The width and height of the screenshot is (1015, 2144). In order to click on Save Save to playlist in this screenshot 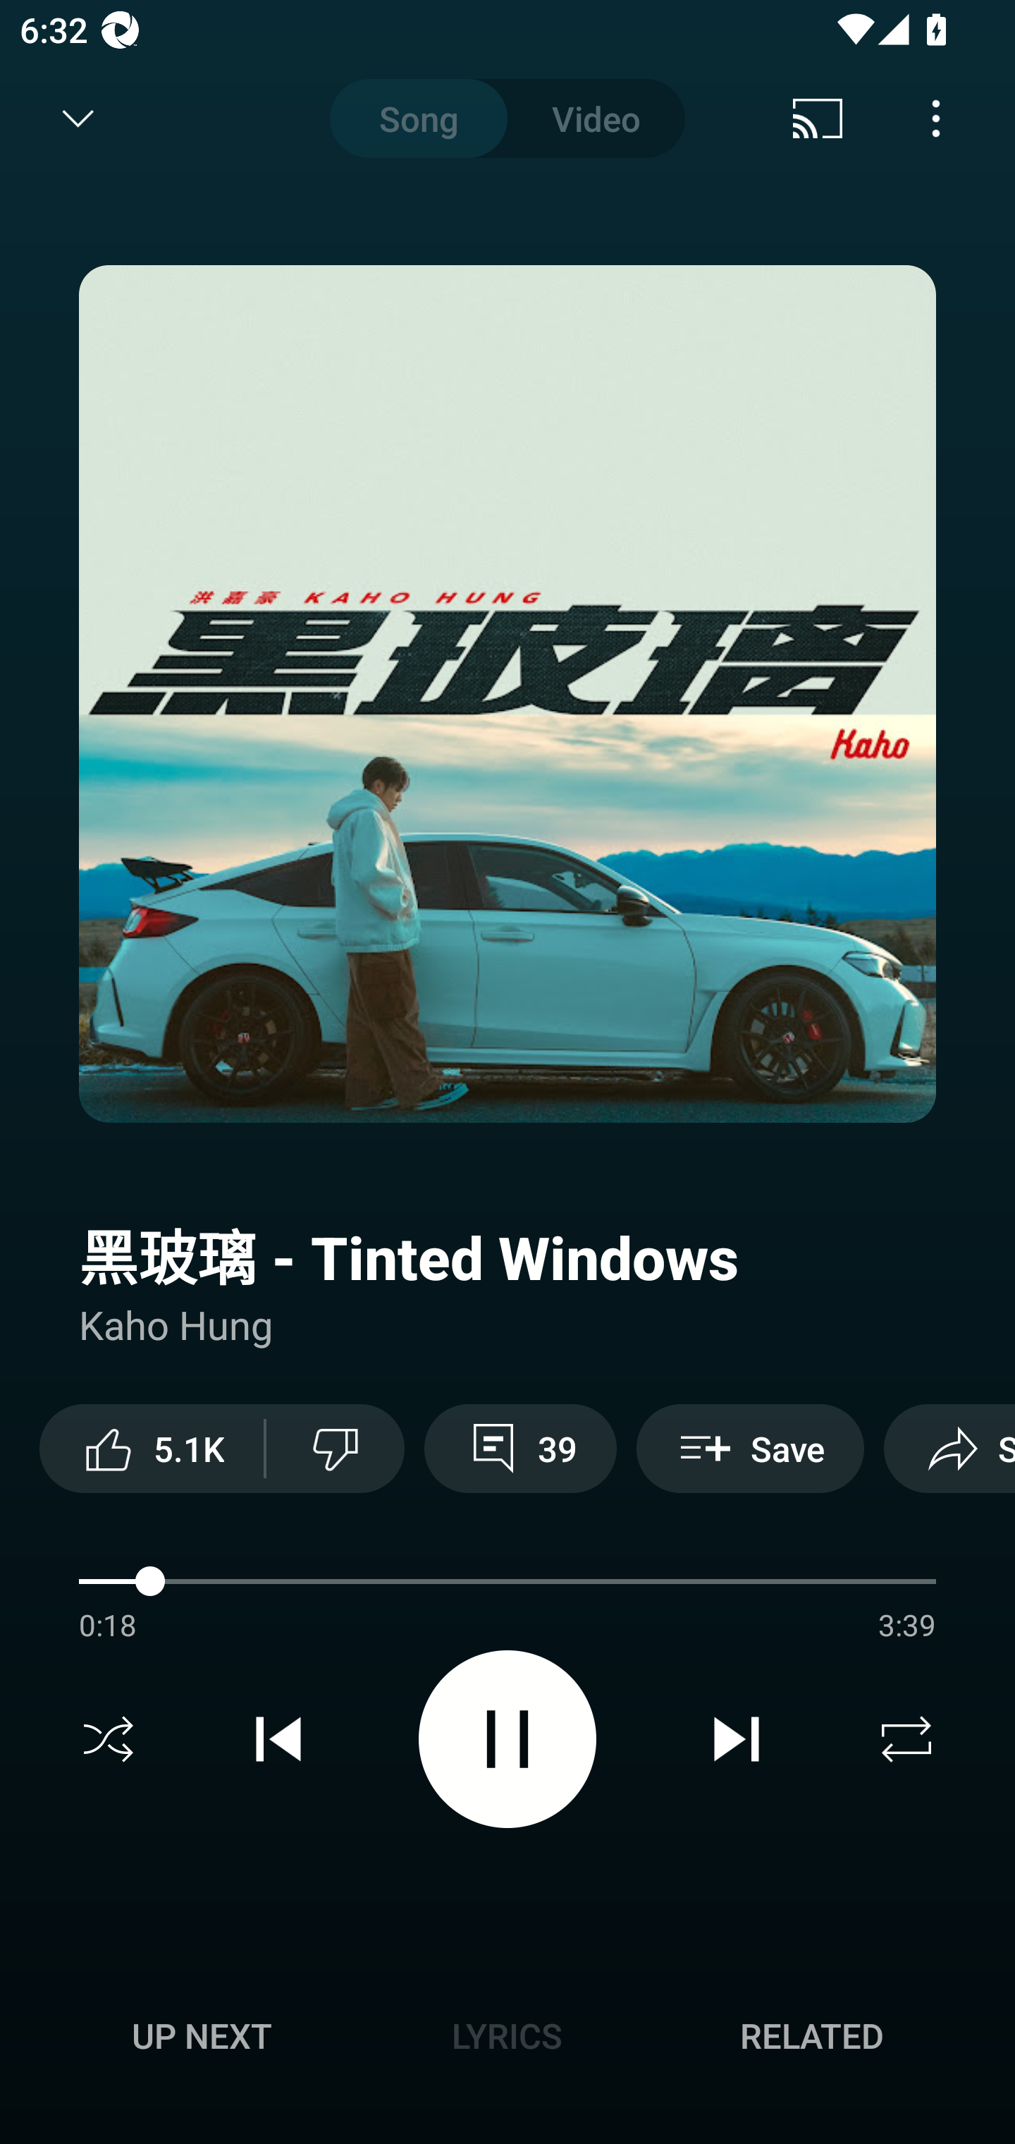, I will do `click(750, 1448)`.